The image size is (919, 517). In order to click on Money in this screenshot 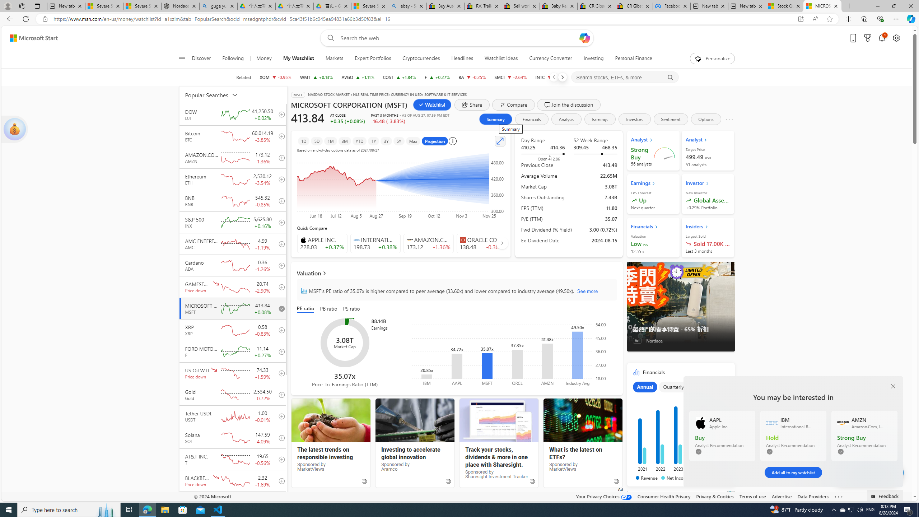, I will do `click(264, 59)`.